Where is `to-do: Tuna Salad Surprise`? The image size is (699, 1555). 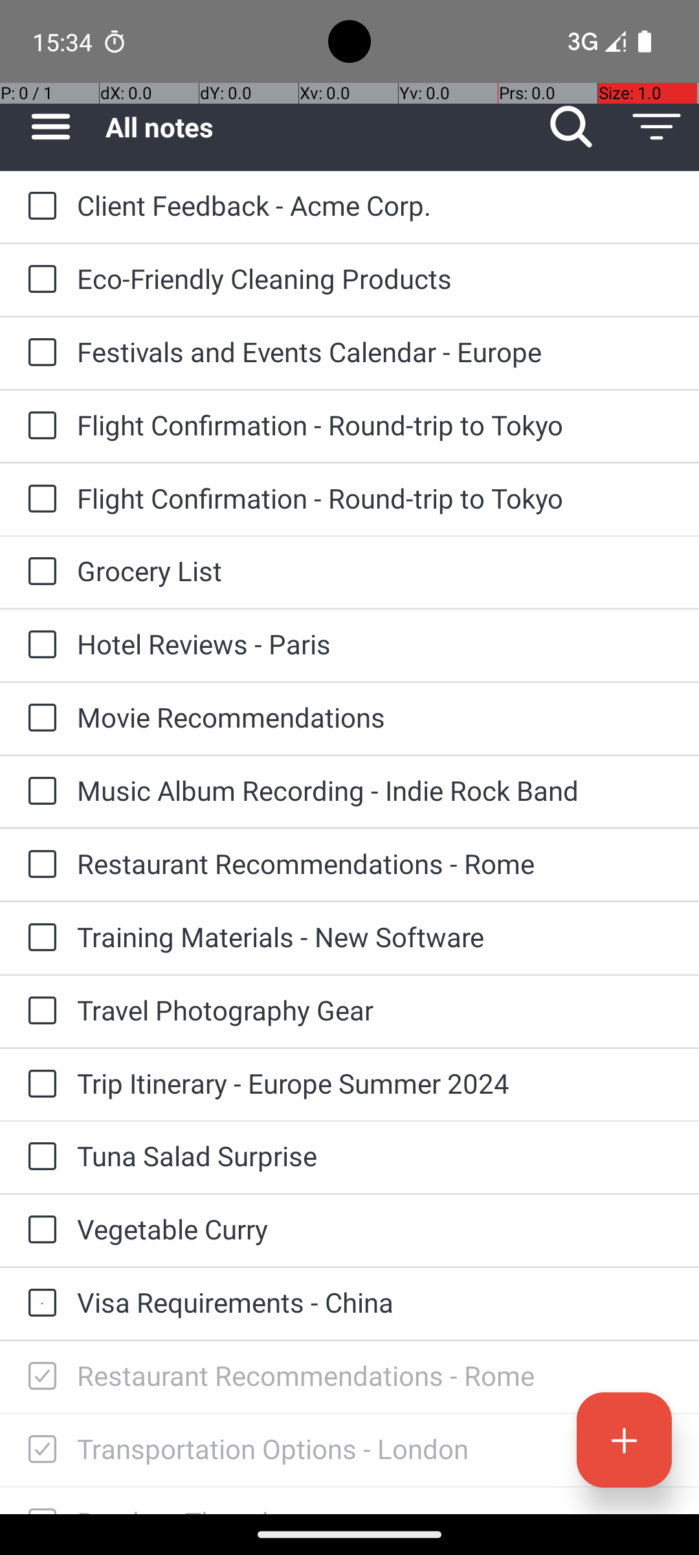 to-do: Tuna Salad Surprise is located at coordinates (39, 1157).